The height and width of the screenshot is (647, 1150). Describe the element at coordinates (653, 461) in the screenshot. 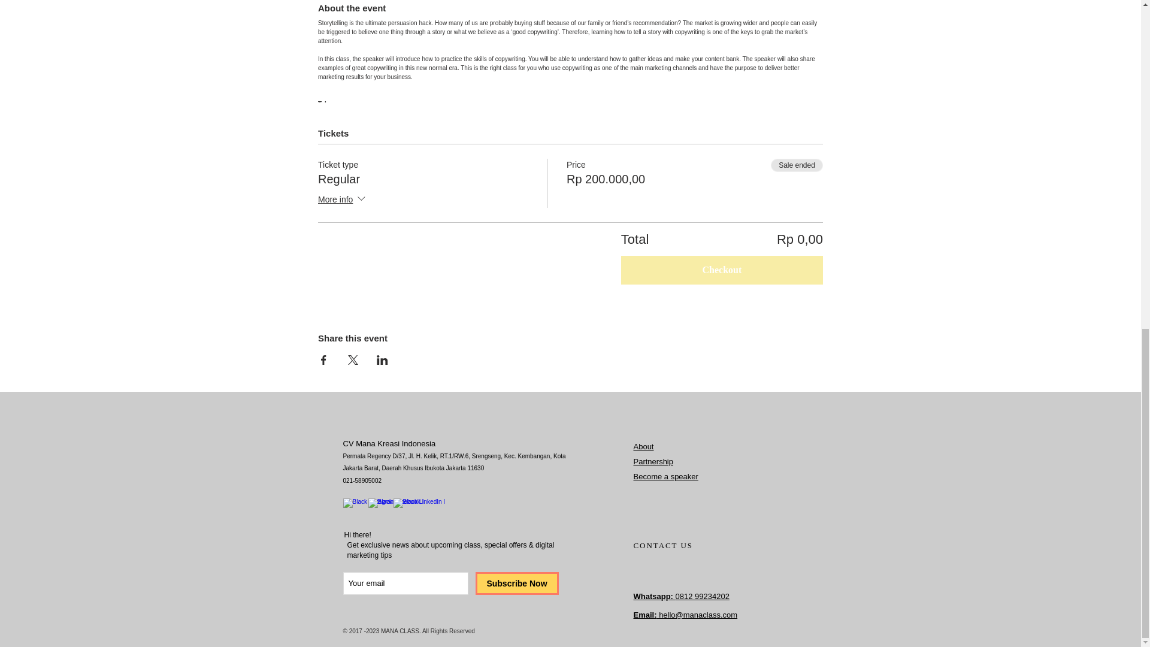

I see `Partnership` at that location.